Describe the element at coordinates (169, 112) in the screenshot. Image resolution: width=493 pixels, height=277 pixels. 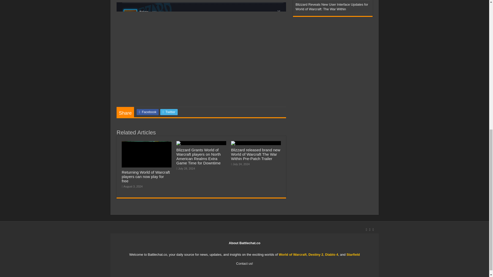
I see `Twitter` at that location.